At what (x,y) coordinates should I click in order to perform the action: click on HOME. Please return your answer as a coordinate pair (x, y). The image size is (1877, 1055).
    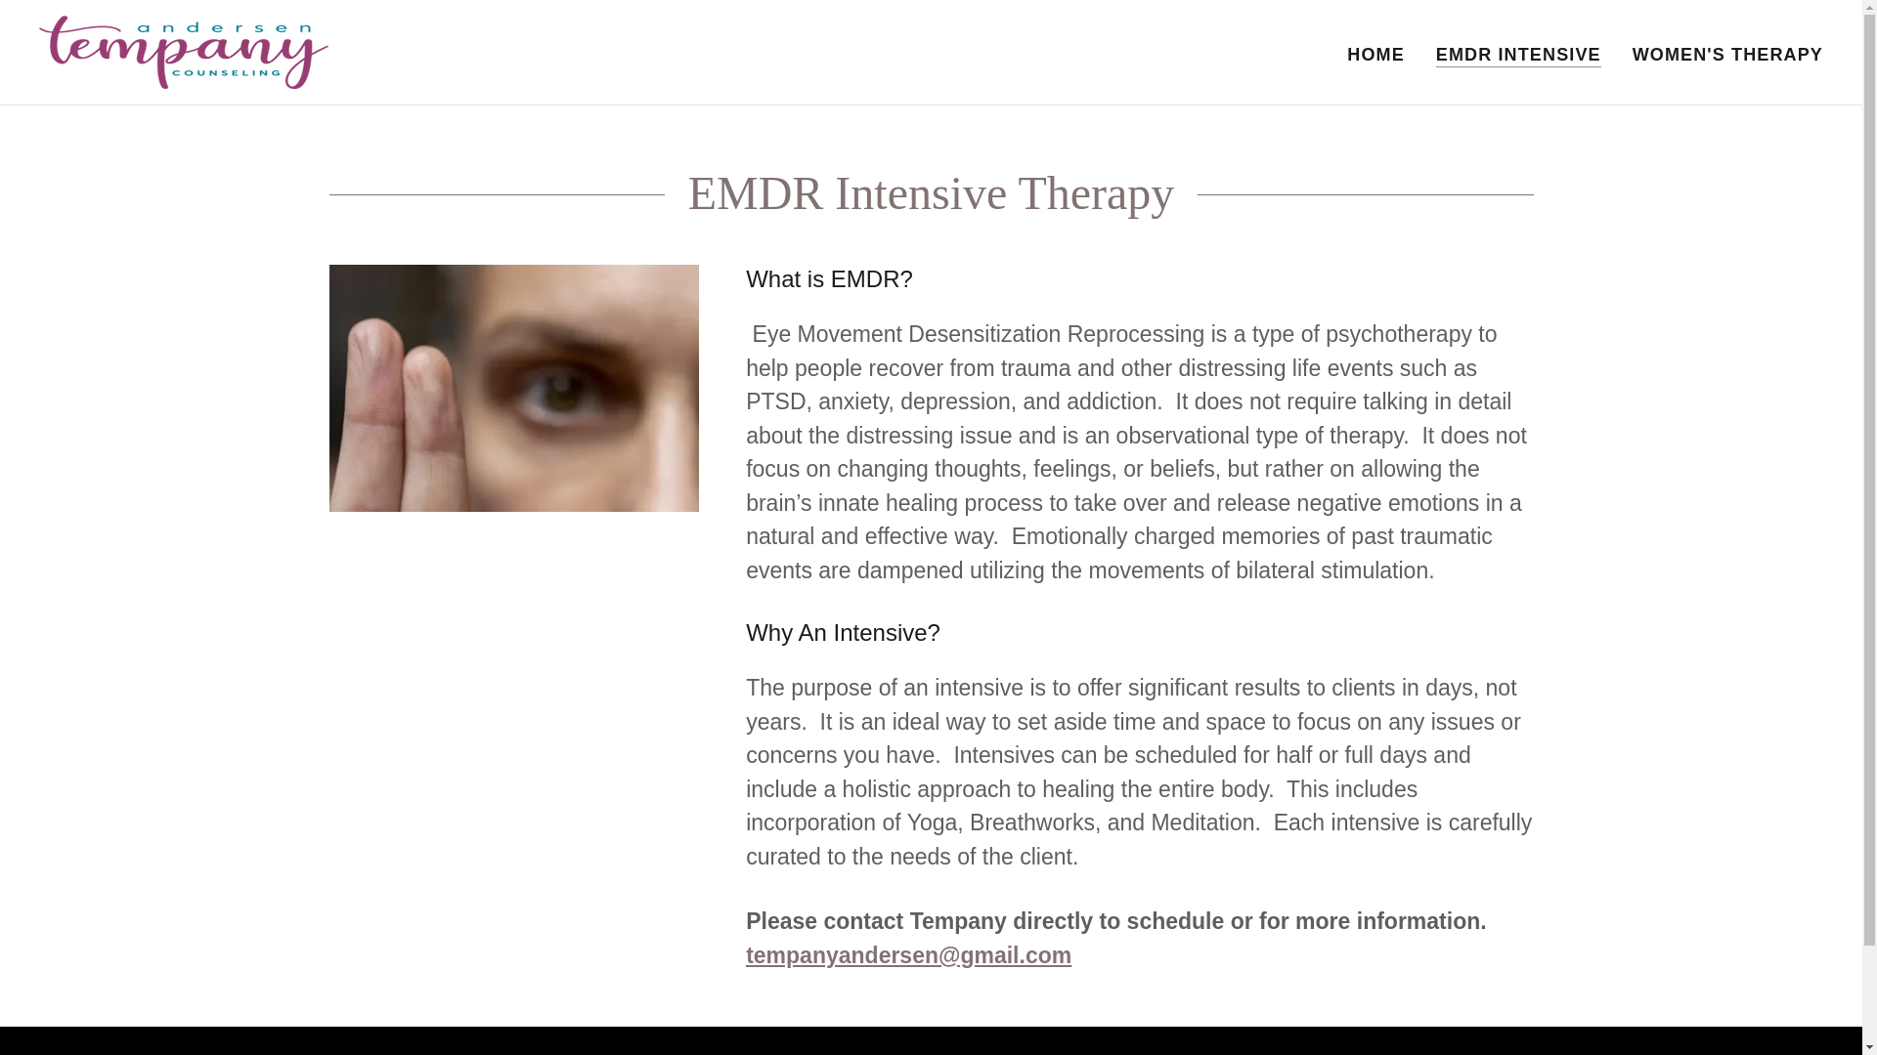
    Looking at the image, I should click on (1376, 55).